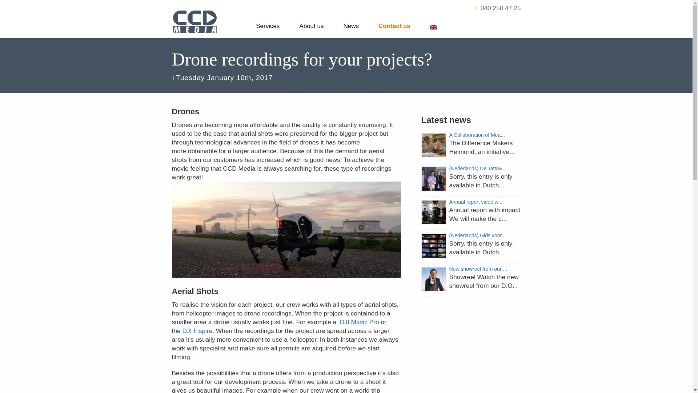 The width and height of the screenshot is (698, 393). Describe the element at coordinates (311, 25) in the screenshot. I see `About us` at that location.